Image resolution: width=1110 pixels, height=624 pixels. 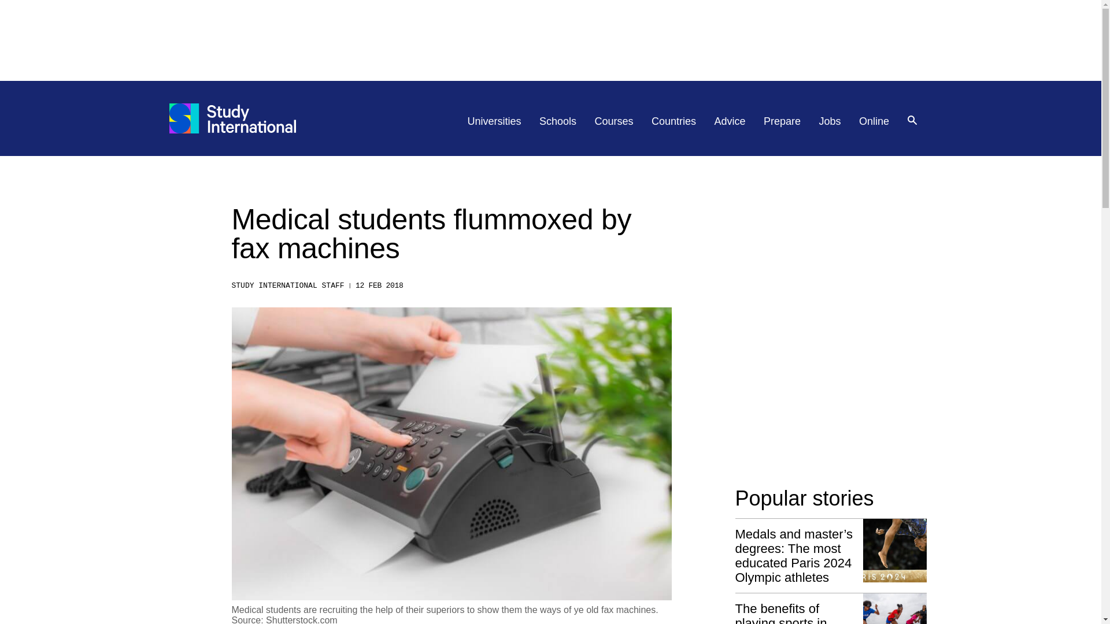 What do you see at coordinates (730, 121) in the screenshot?
I see `Advice` at bounding box center [730, 121].